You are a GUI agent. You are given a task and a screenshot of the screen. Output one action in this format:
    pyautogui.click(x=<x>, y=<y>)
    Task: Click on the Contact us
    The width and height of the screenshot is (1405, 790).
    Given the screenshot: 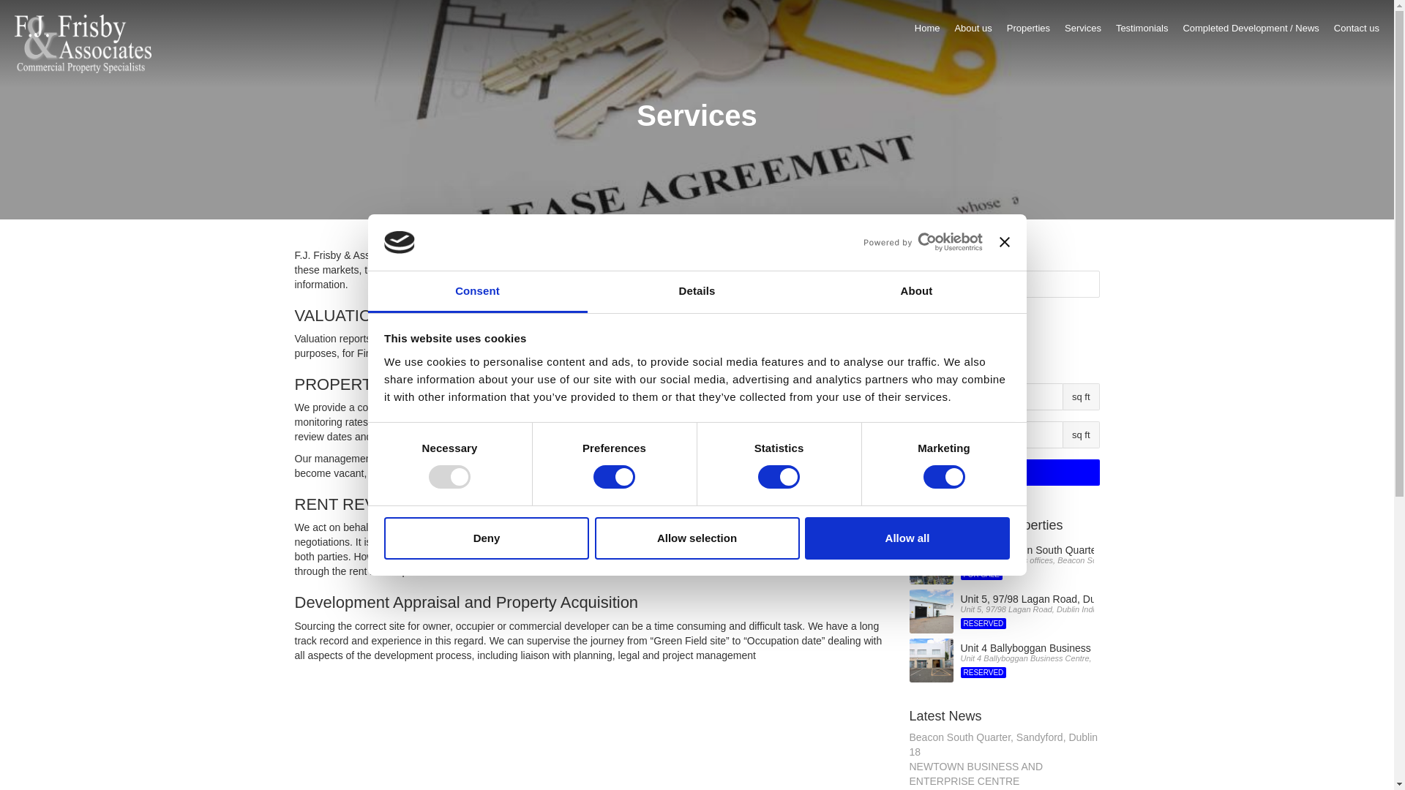 What is the action you would take?
    pyautogui.click(x=1357, y=32)
    